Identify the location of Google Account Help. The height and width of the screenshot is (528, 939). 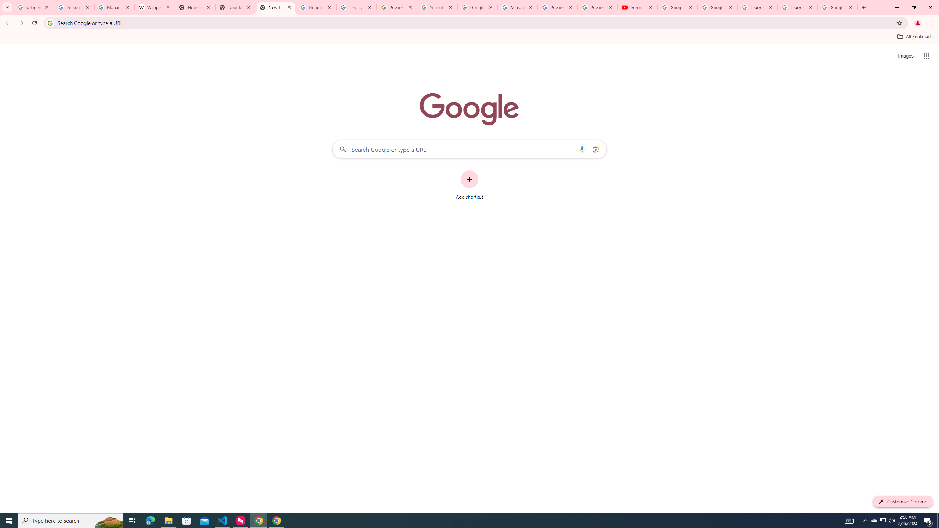
(717, 7).